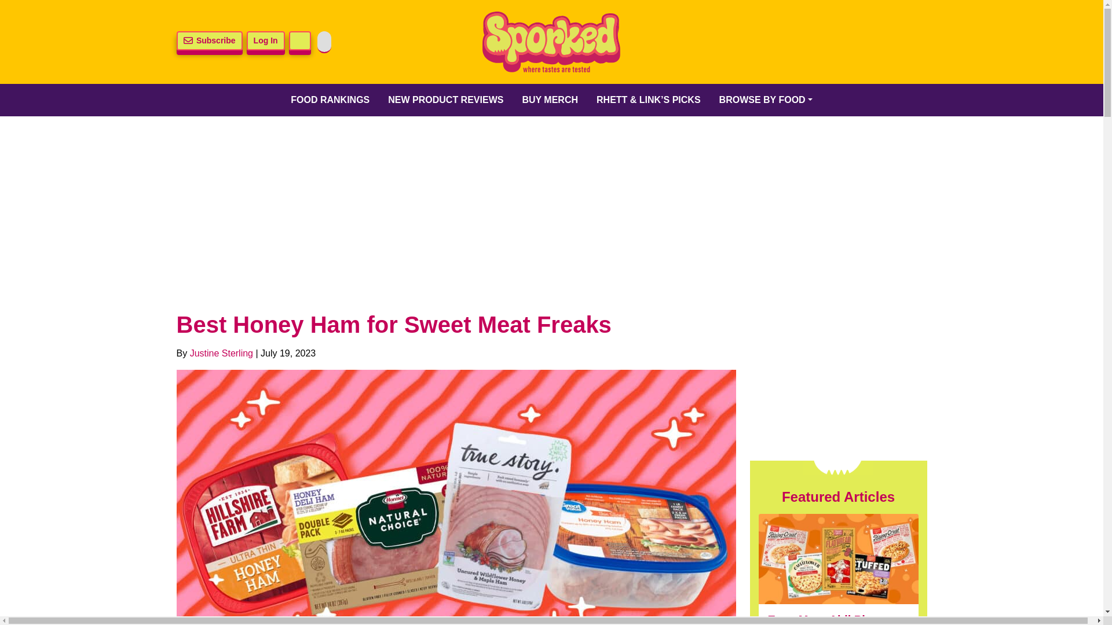  Describe the element at coordinates (766, 100) in the screenshot. I see `BROWSE BY FOOD` at that location.